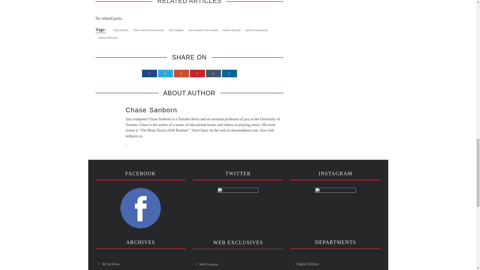 The height and width of the screenshot is (270, 480). I want to click on View all posts tagged summer band goals, so click(108, 38).